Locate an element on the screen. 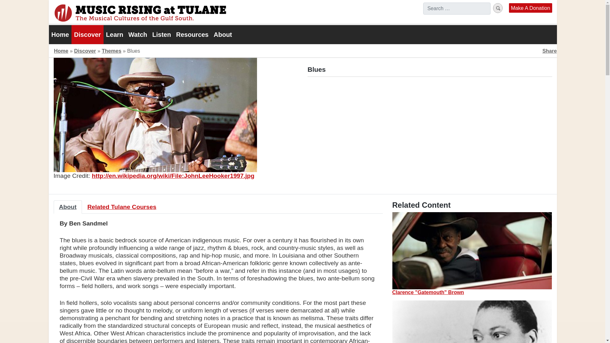 Image resolution: width=610 pixels, height=343 pixels. Search is located at coordinates (498, 8).